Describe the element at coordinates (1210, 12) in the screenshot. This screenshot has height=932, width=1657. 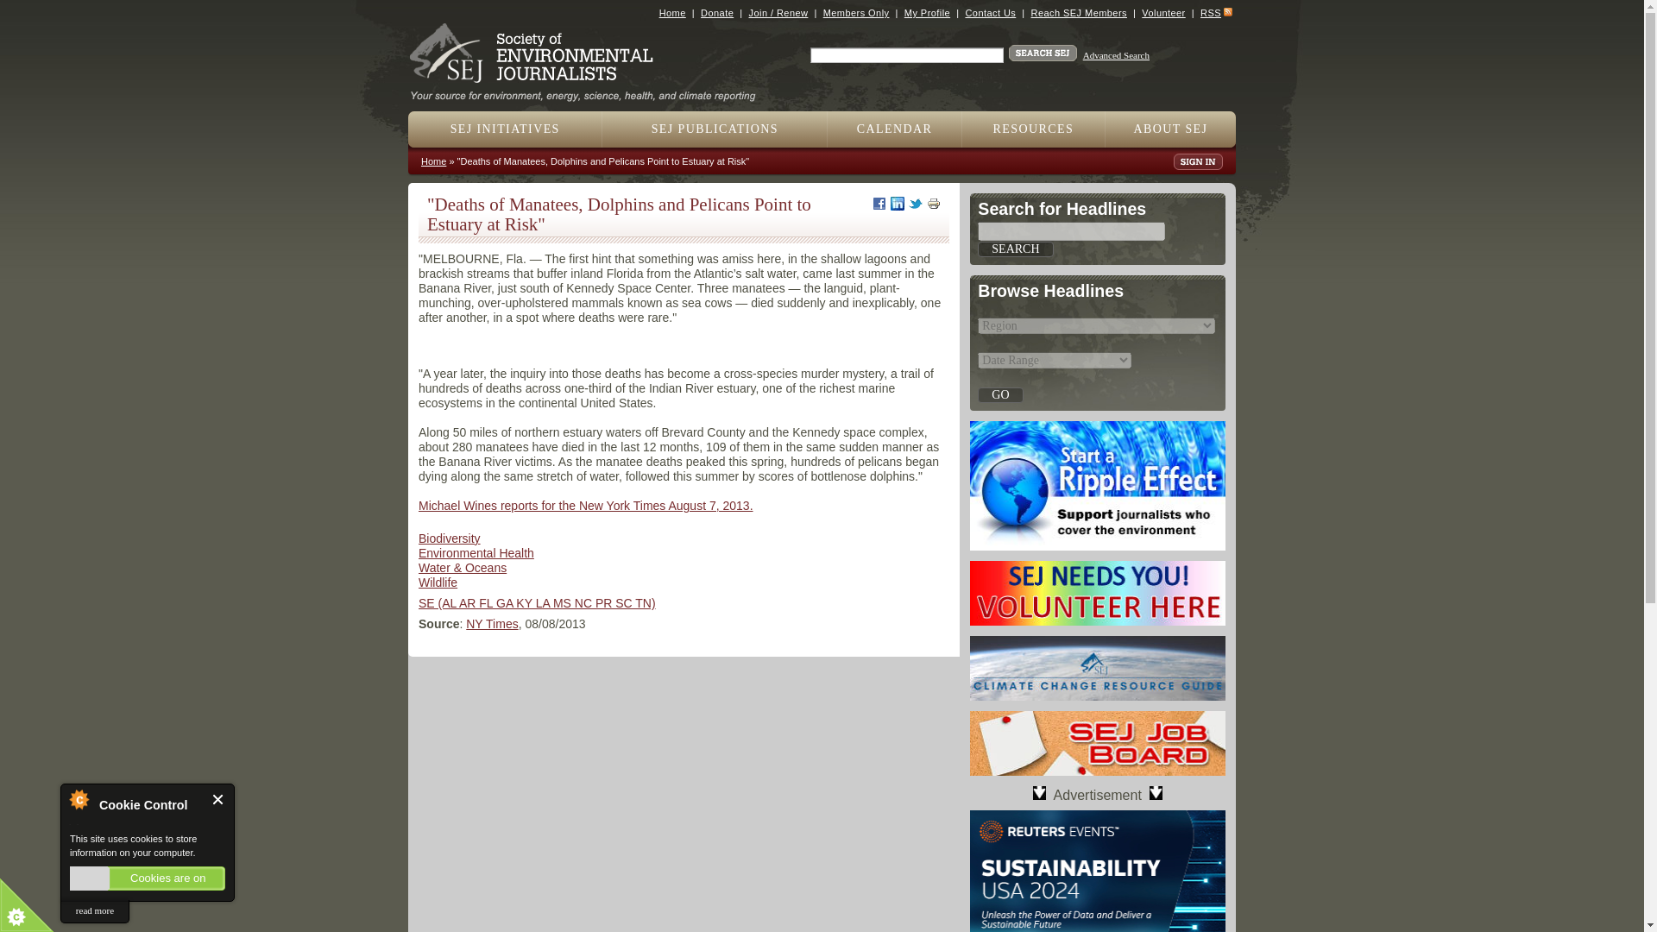
I see `RSS` at that location.